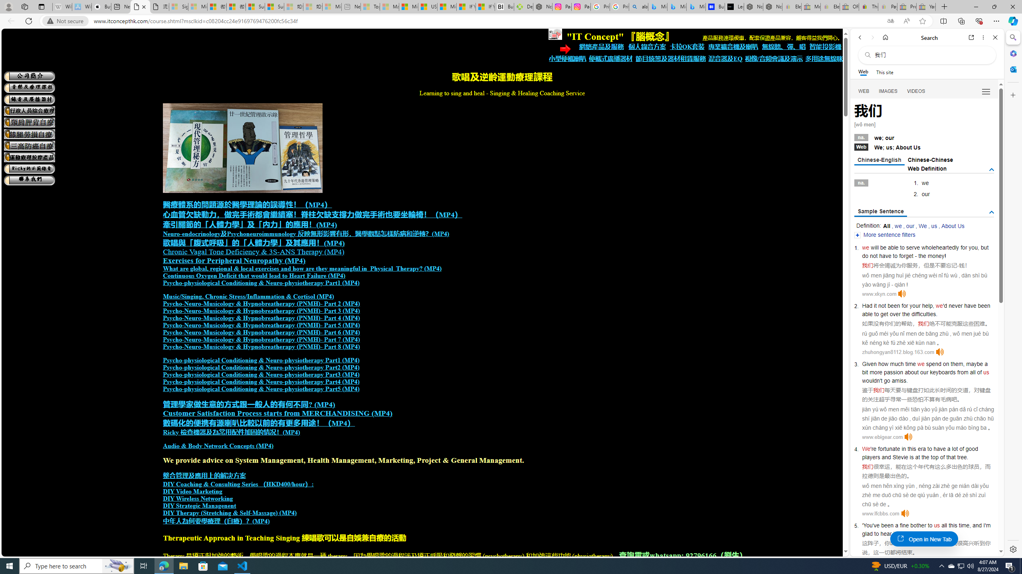 The width and height of the screenshot is (1022, 574). What do you see at coordinates (928, 533) in the screenshot?
I see `stop` at bounding box center [928, 533].